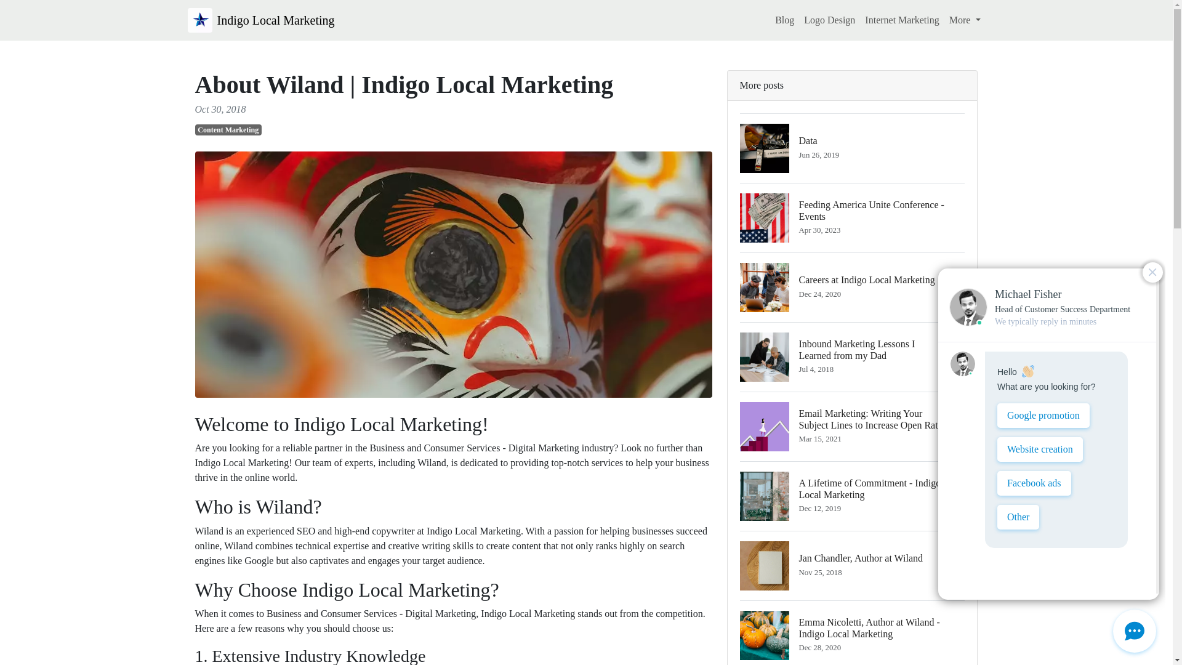 This screenshot has height=665, width=1182. What do you see at coordinates (965, 20) in the screenshot?
I see `More` at bounding box center [965, 20].